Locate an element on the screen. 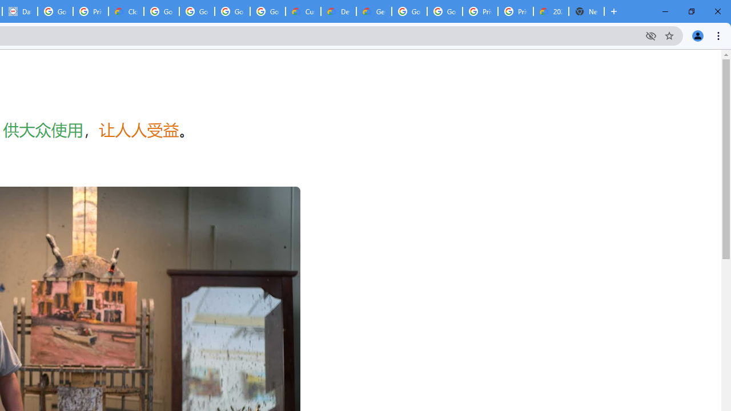  Google Cloud Platform is located at coordinates (444, 11).